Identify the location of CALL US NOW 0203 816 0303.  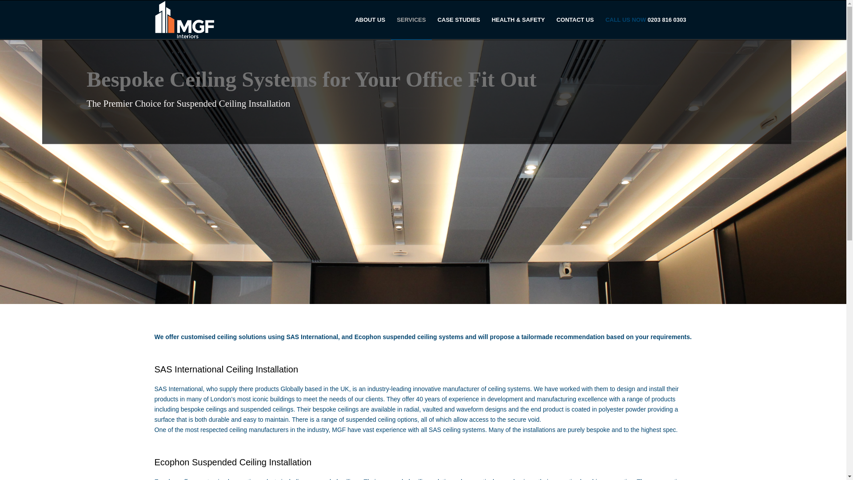
(646, 20).